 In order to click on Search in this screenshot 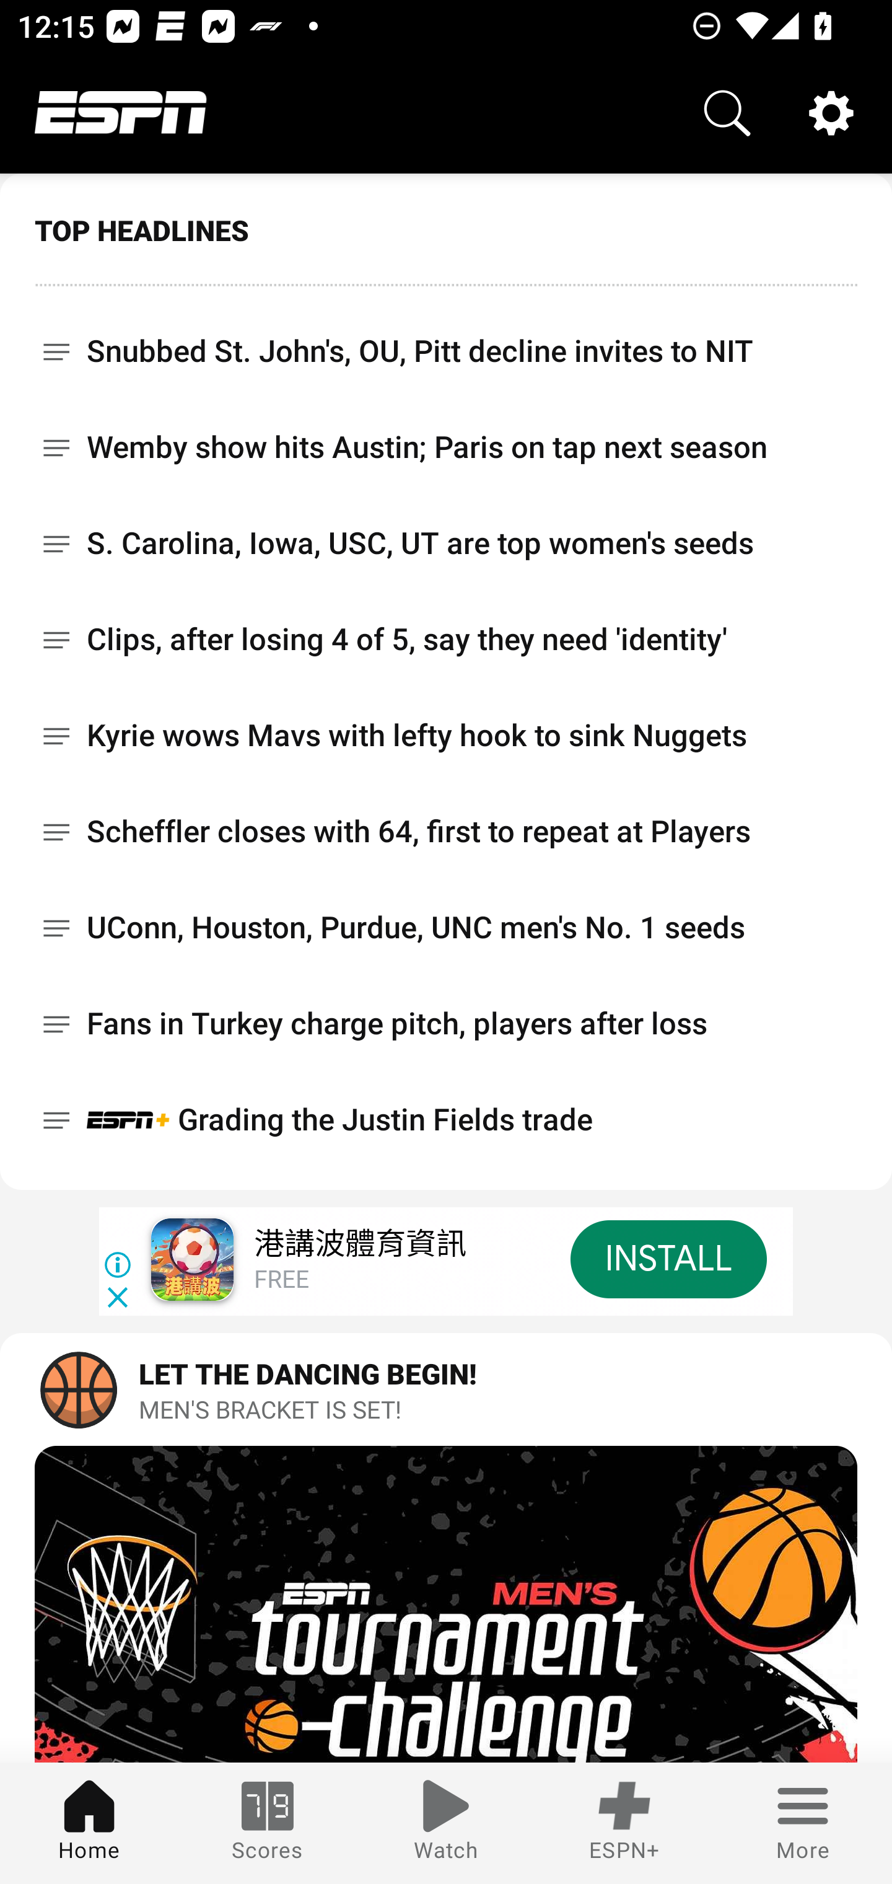, I will do `click(727, 113)`.